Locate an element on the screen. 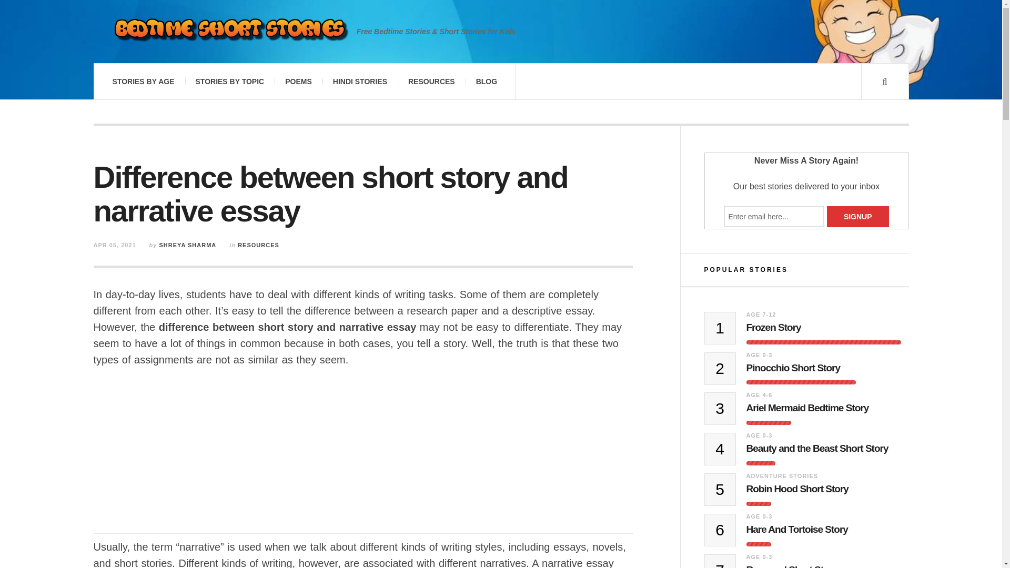  View all posts in Adventure Stories is located at coordinates (782, 475).